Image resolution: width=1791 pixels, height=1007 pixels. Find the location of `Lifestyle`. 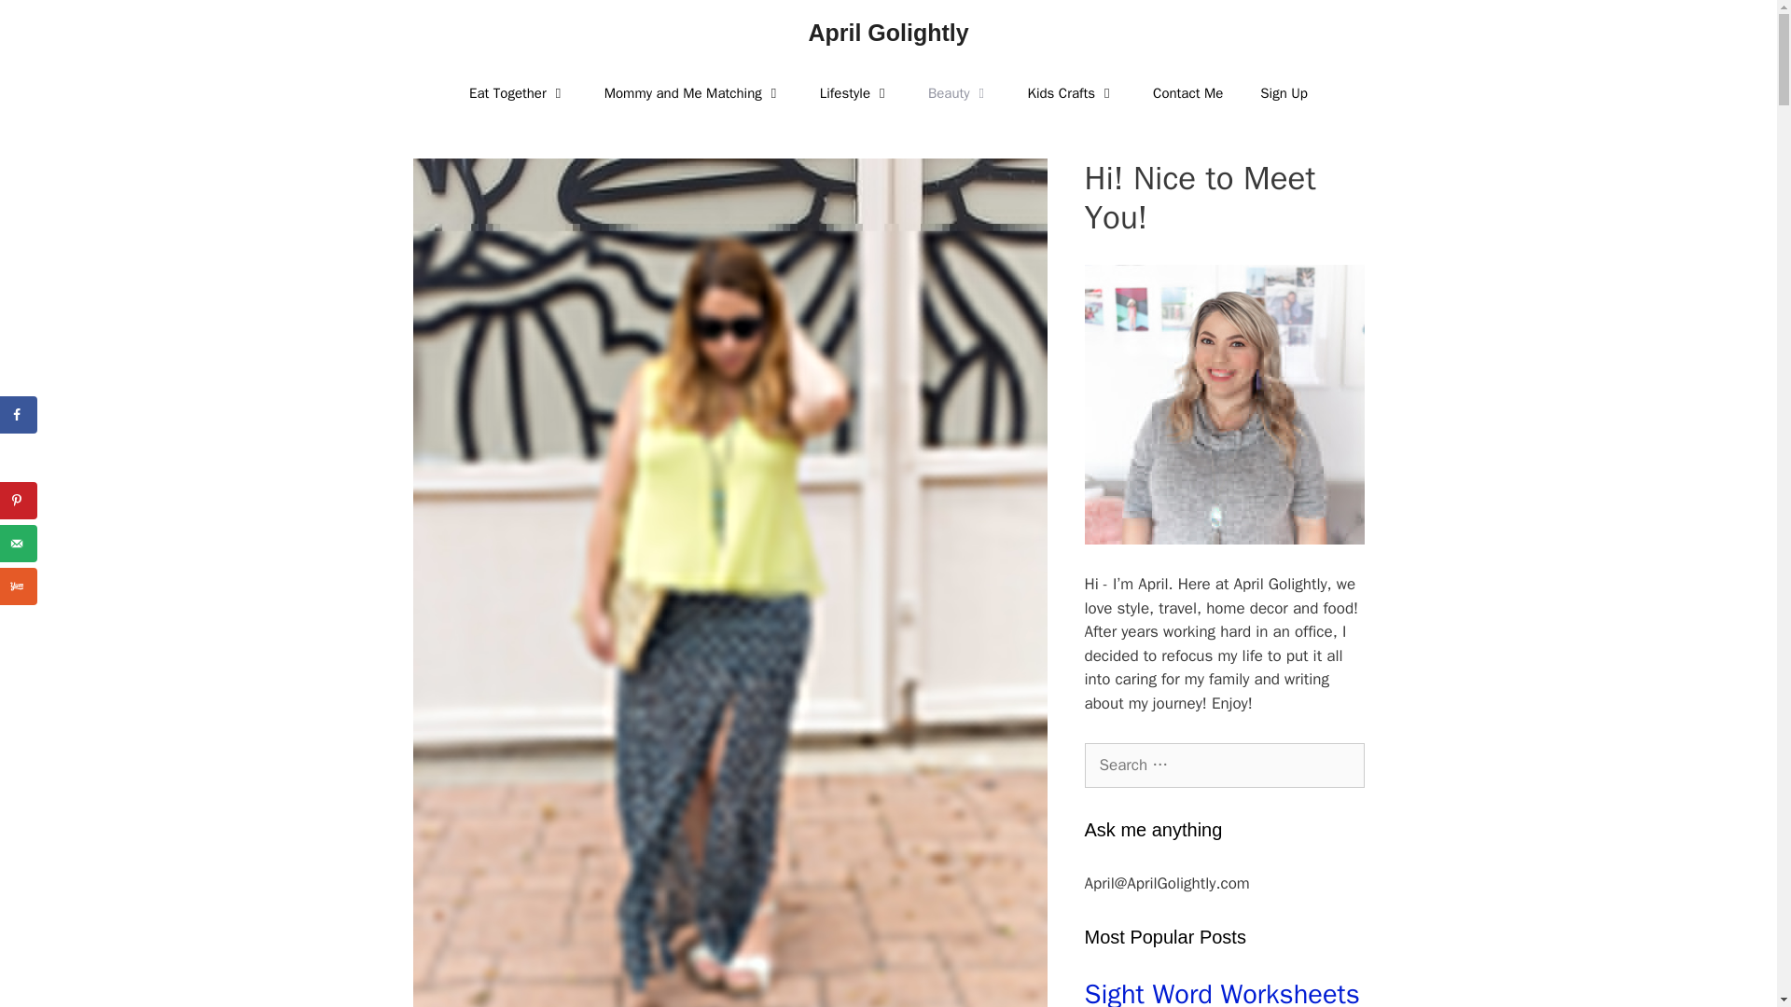

Lifestyle is located at coordinates (854, 93).